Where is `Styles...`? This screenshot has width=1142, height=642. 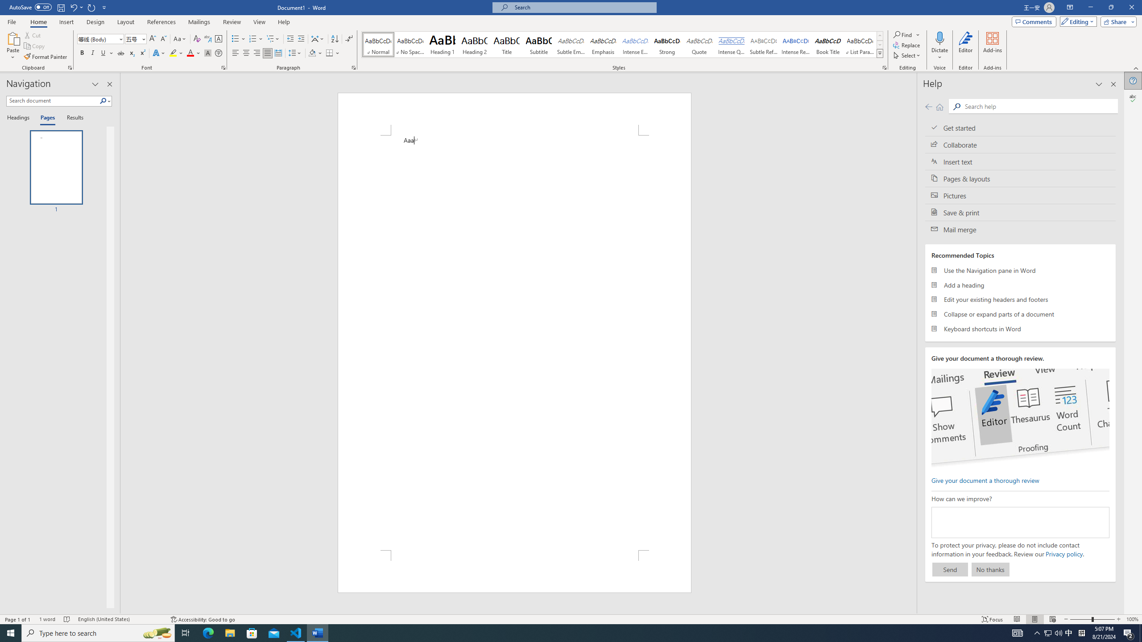 Styles... is located at coordinates (884, 68).